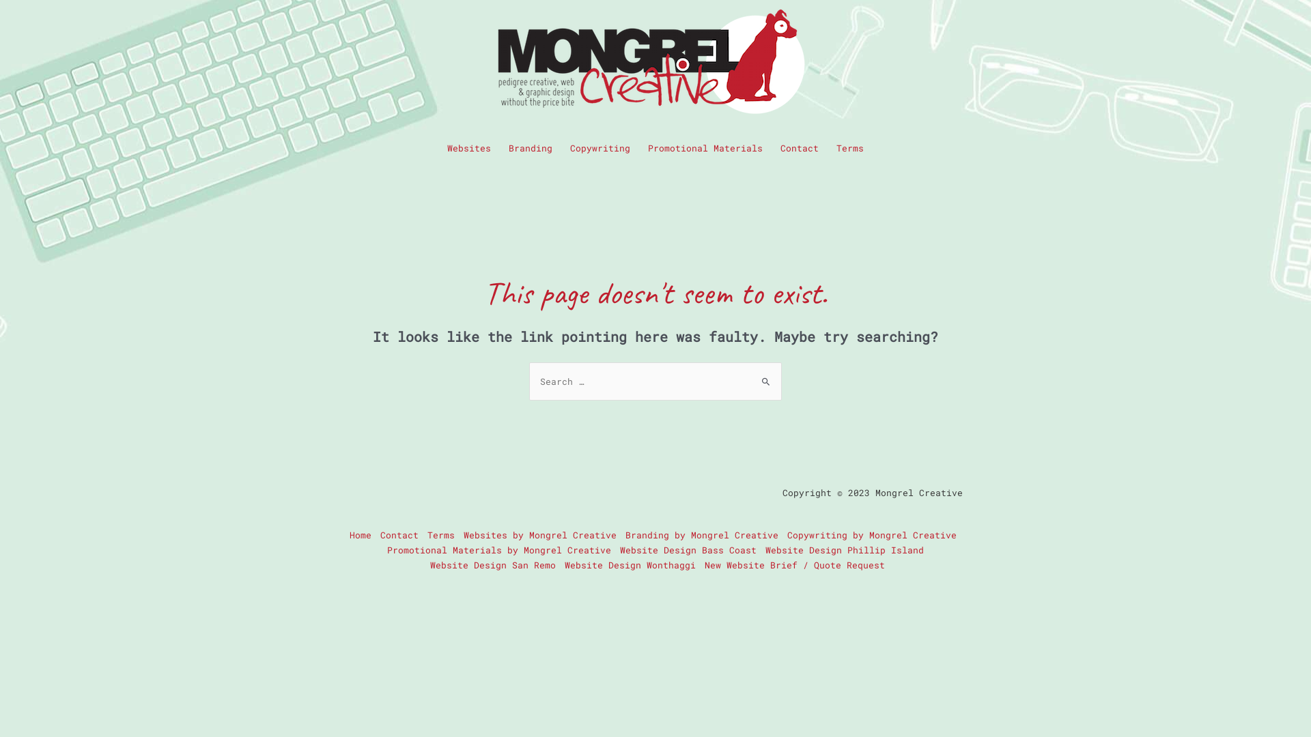  Describe the element at coordinates (531, 148) in the screenshot. I see `Branding` at that location.